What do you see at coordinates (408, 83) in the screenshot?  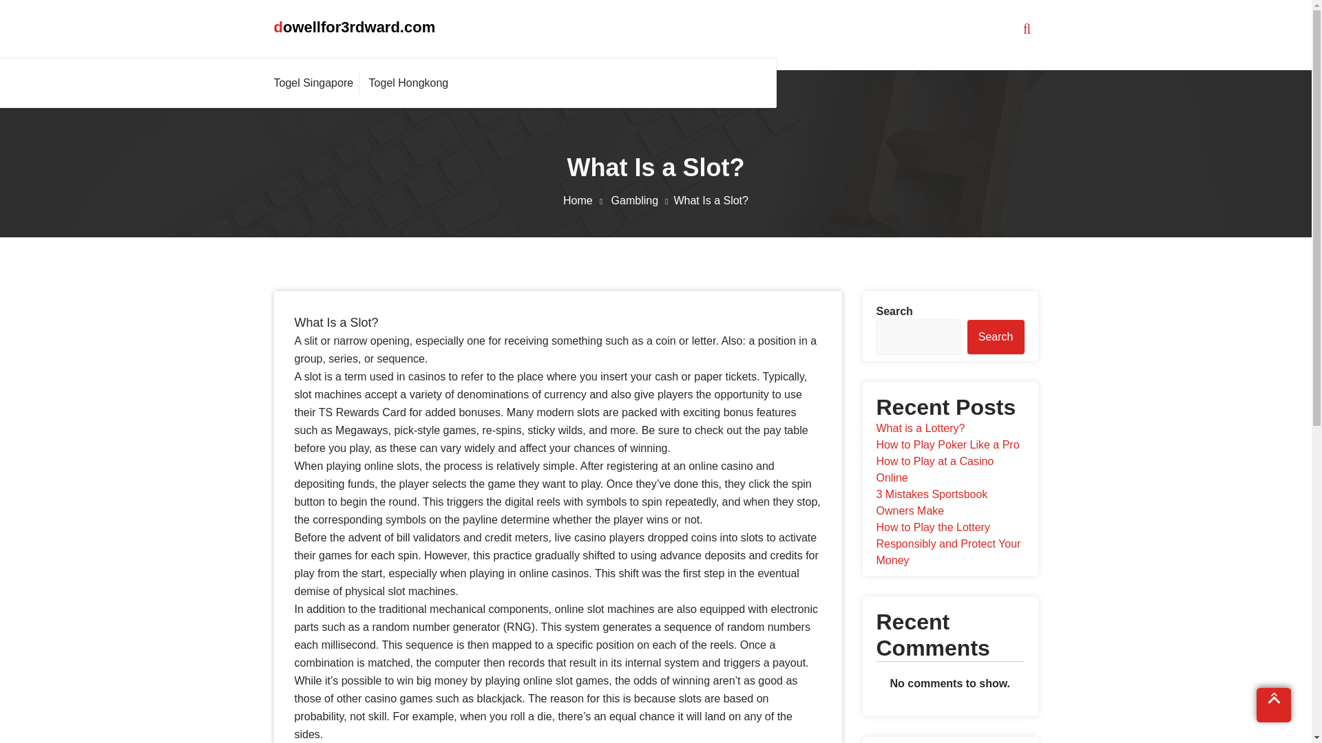 I see `Togel Hongkong` at bounding box center [408, 83].